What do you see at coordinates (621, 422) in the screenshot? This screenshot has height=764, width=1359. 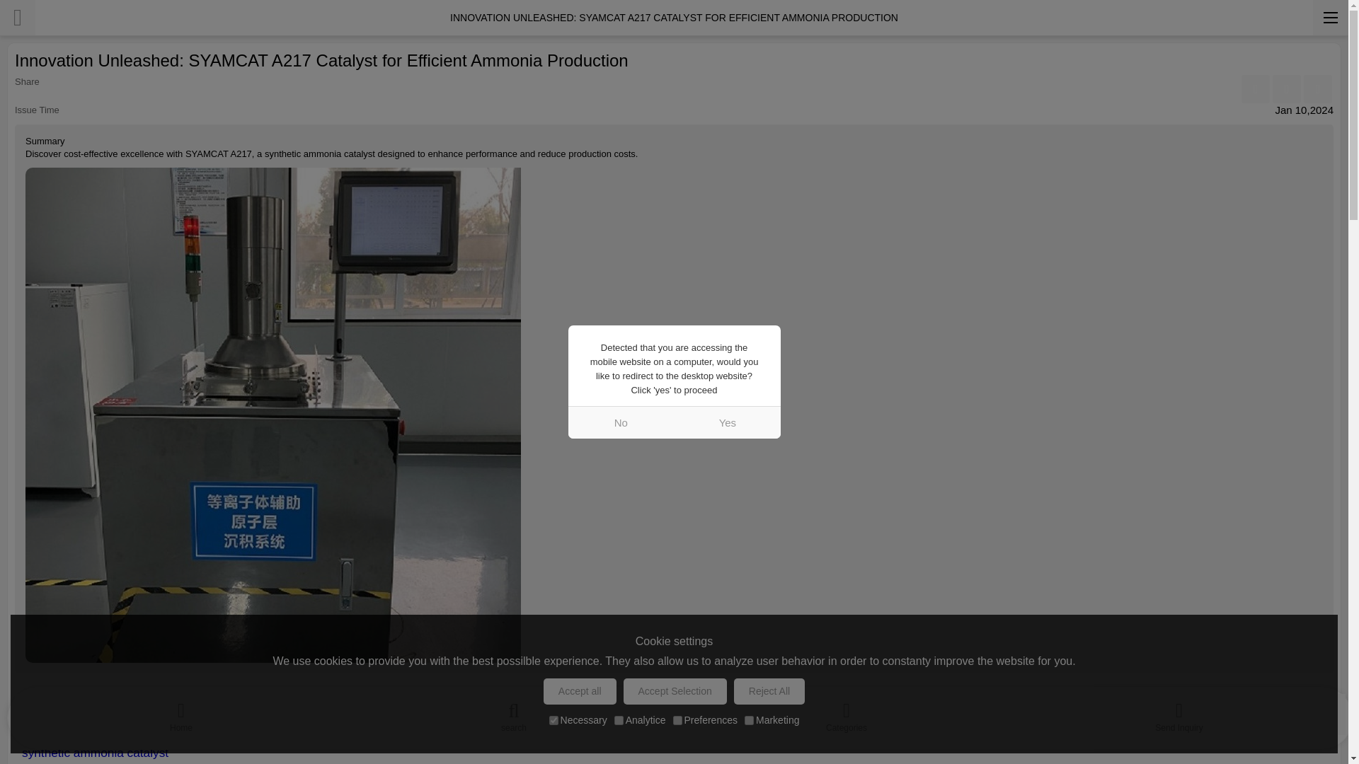 I see `No` at bounding box center [621, 422].